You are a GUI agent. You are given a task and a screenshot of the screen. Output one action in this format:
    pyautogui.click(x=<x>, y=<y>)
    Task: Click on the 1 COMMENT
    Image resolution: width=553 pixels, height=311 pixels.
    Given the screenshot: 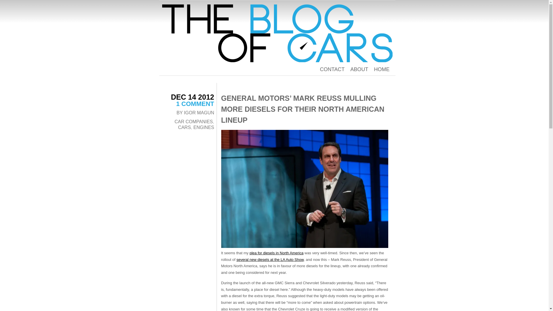 What is the action you would take?
    pyautogui.click(x=195, y=104)
    